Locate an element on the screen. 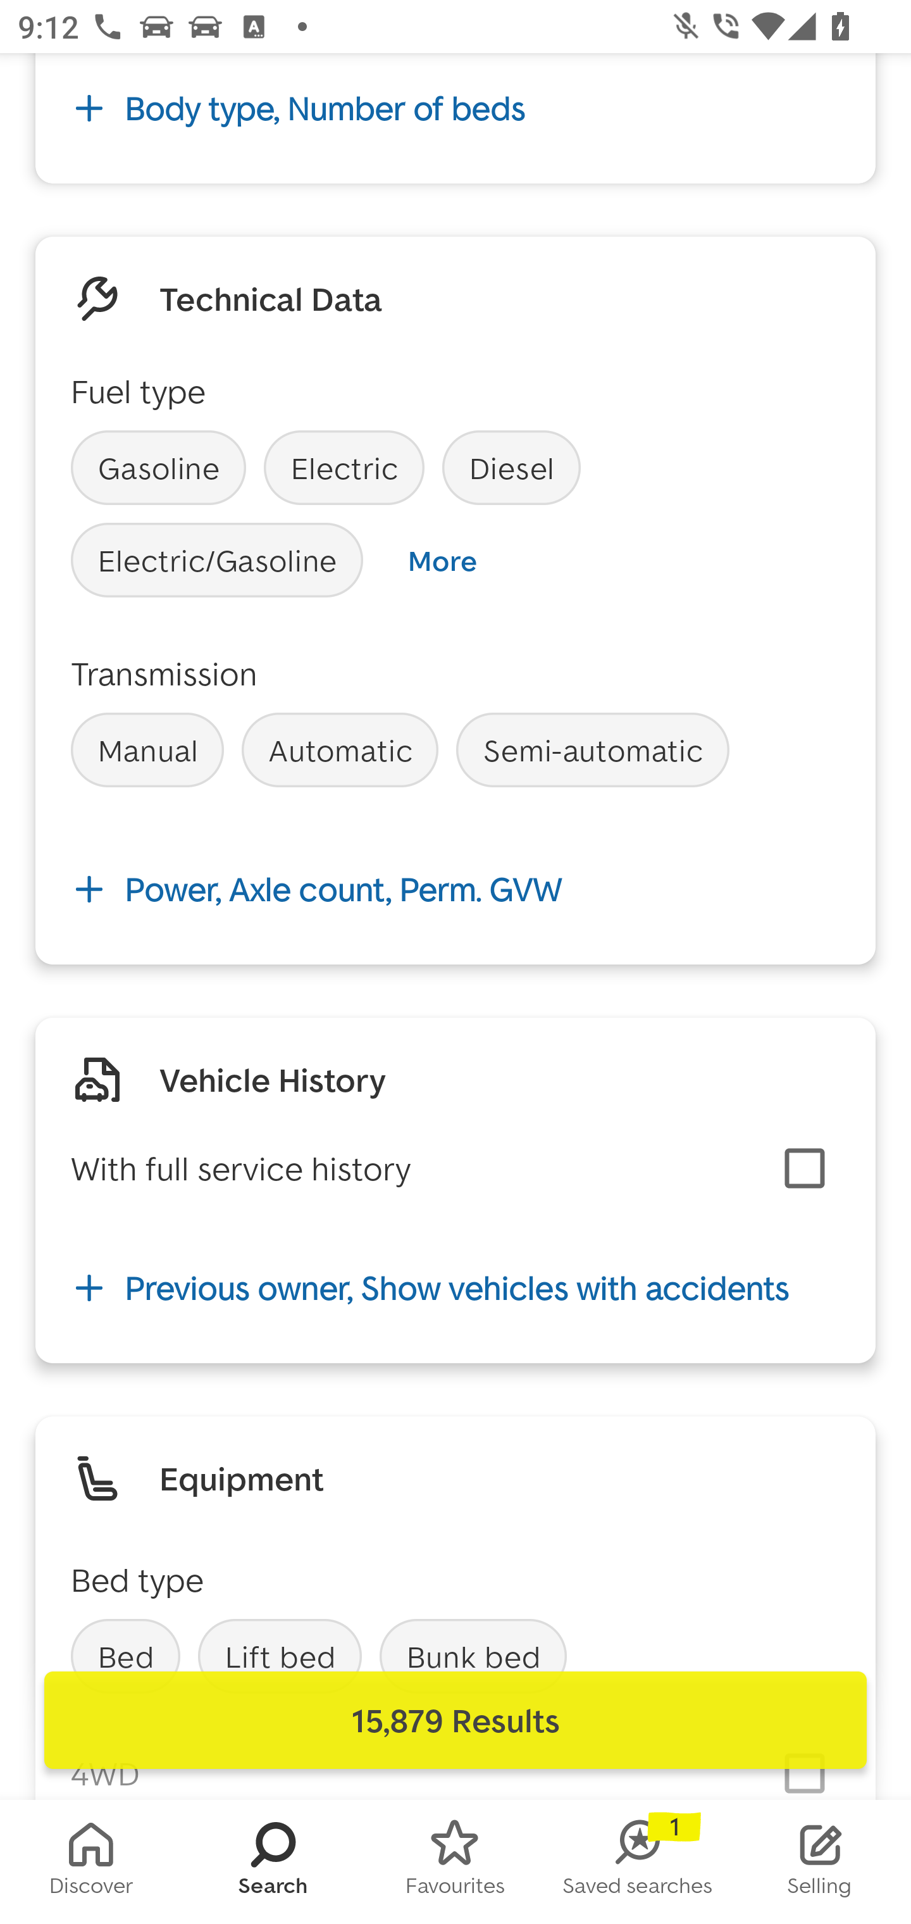 Image resolution: width=911 pixels, height=1924 pixels. Body type, Number of beds is located at coordinates (455, 109).